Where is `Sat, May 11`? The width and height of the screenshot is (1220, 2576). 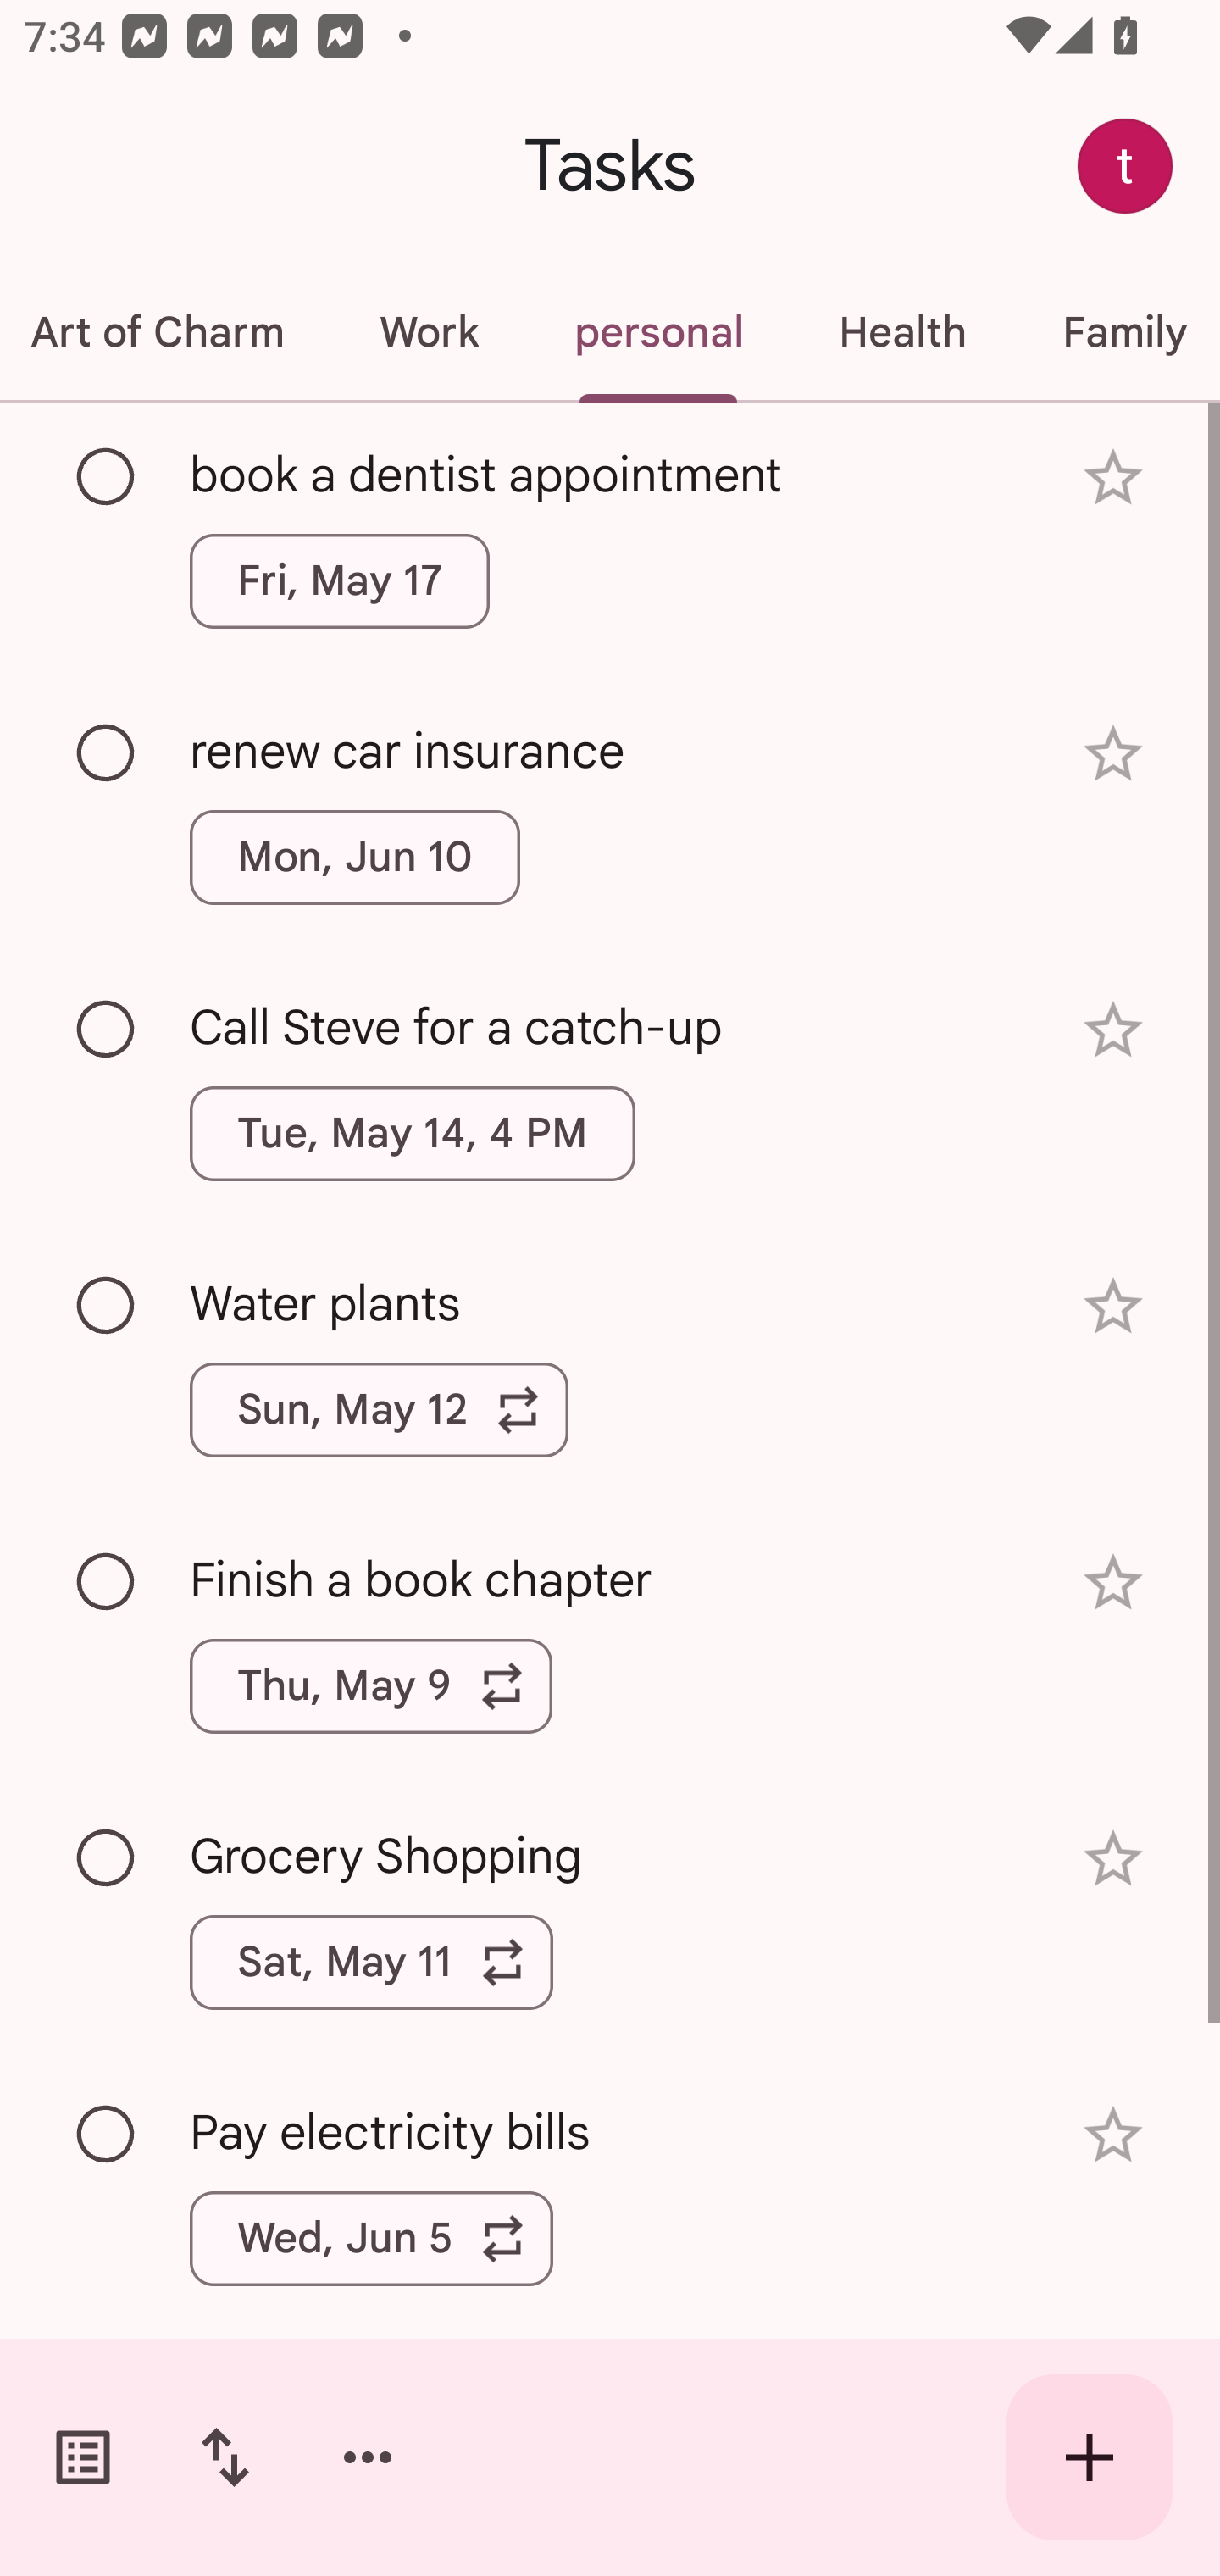
Sat, May 11 is located at coordinates (371, 1961).